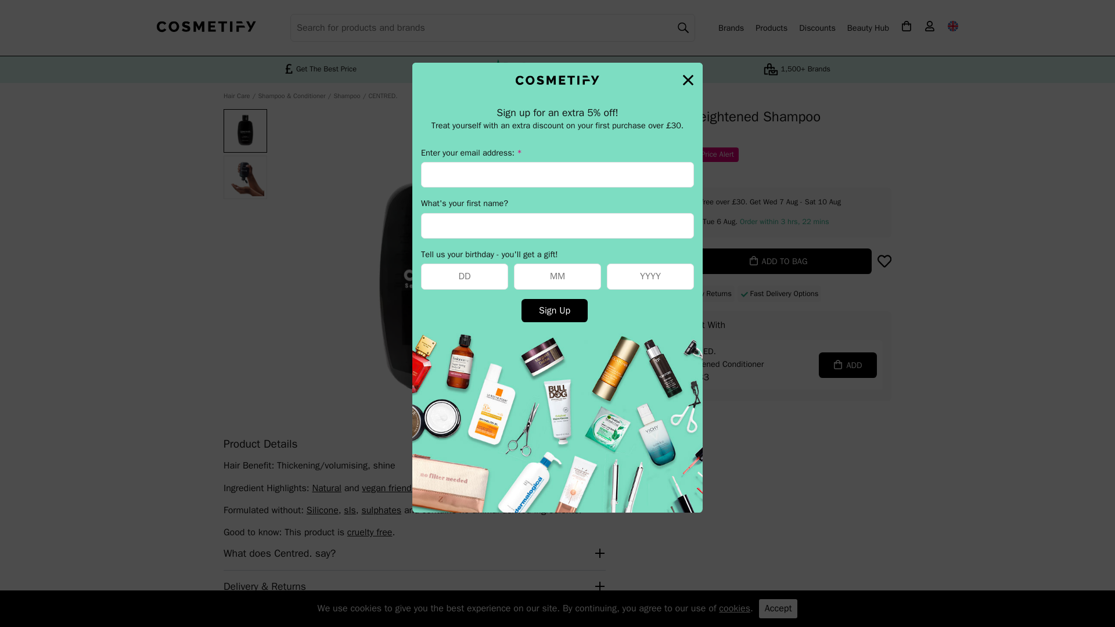 Image resolution: width=1115 pixels, height=627 pixels. Describe the element at coordinates (778, 608) in the screenshot. I see `Accept` at that location.